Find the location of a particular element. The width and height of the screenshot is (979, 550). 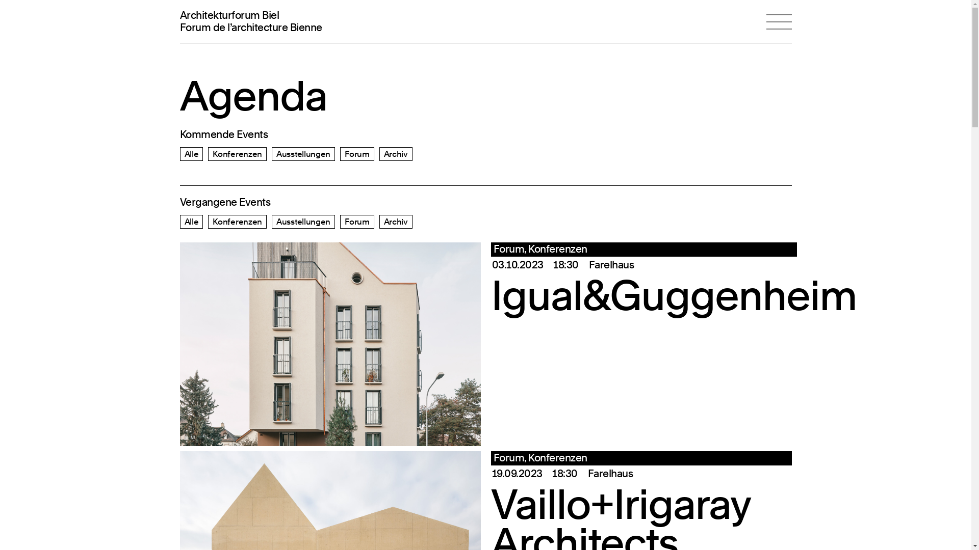

Forum is located at coordinates (357, 154).